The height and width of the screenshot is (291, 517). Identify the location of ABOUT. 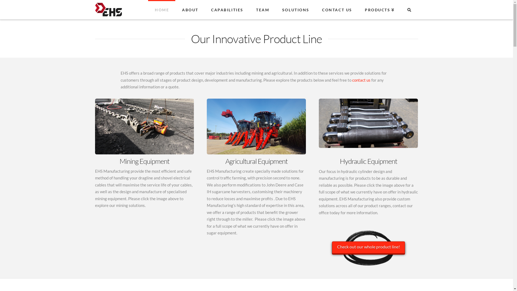
(190, 10).